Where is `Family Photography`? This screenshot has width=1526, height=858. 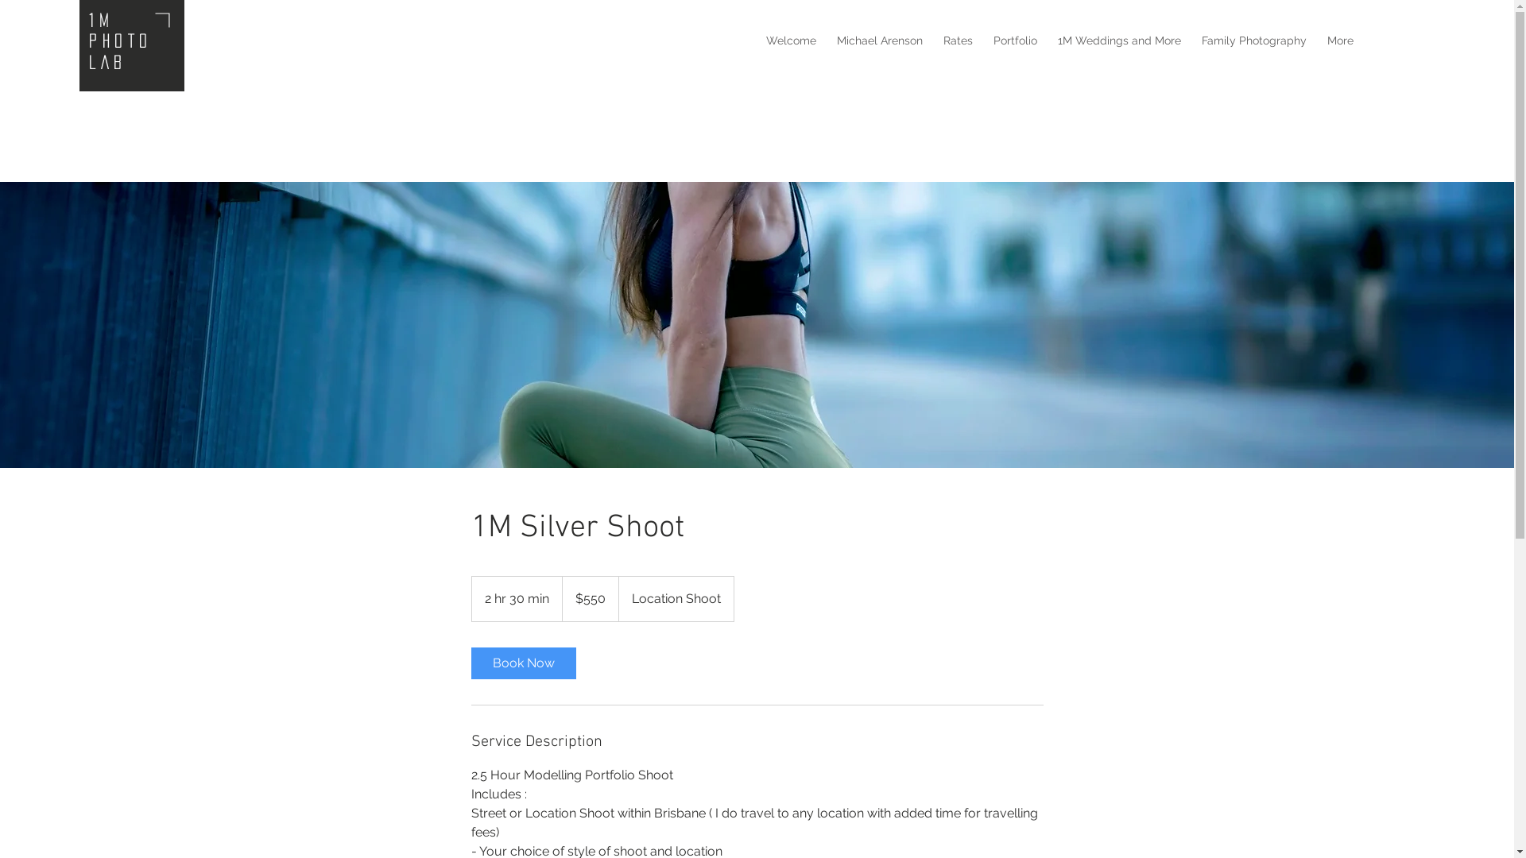
Family Photography is located at coordinates (1254, 41).